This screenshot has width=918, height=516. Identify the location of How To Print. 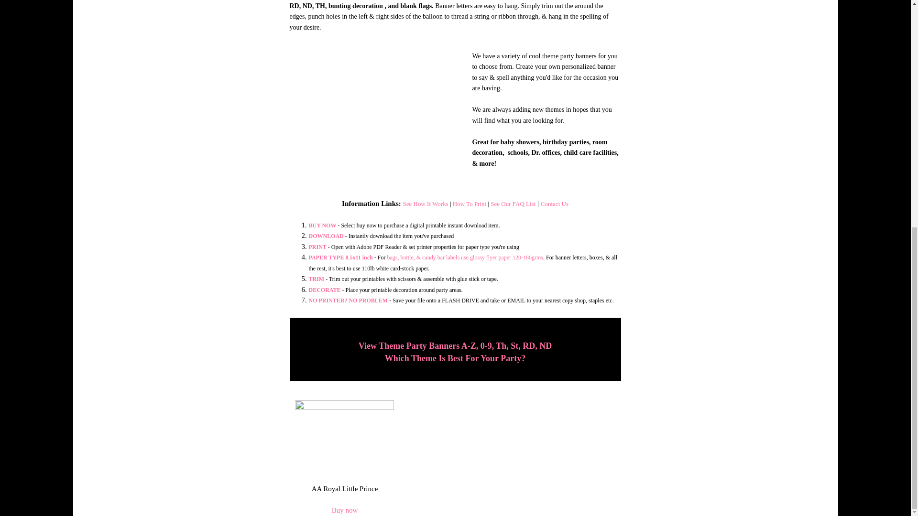
(470, 204).